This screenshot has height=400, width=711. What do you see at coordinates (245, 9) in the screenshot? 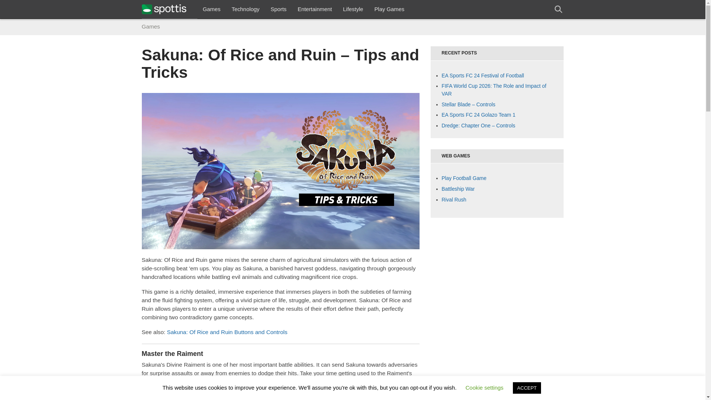
I see `Tech` at bounding box center [245, 9].